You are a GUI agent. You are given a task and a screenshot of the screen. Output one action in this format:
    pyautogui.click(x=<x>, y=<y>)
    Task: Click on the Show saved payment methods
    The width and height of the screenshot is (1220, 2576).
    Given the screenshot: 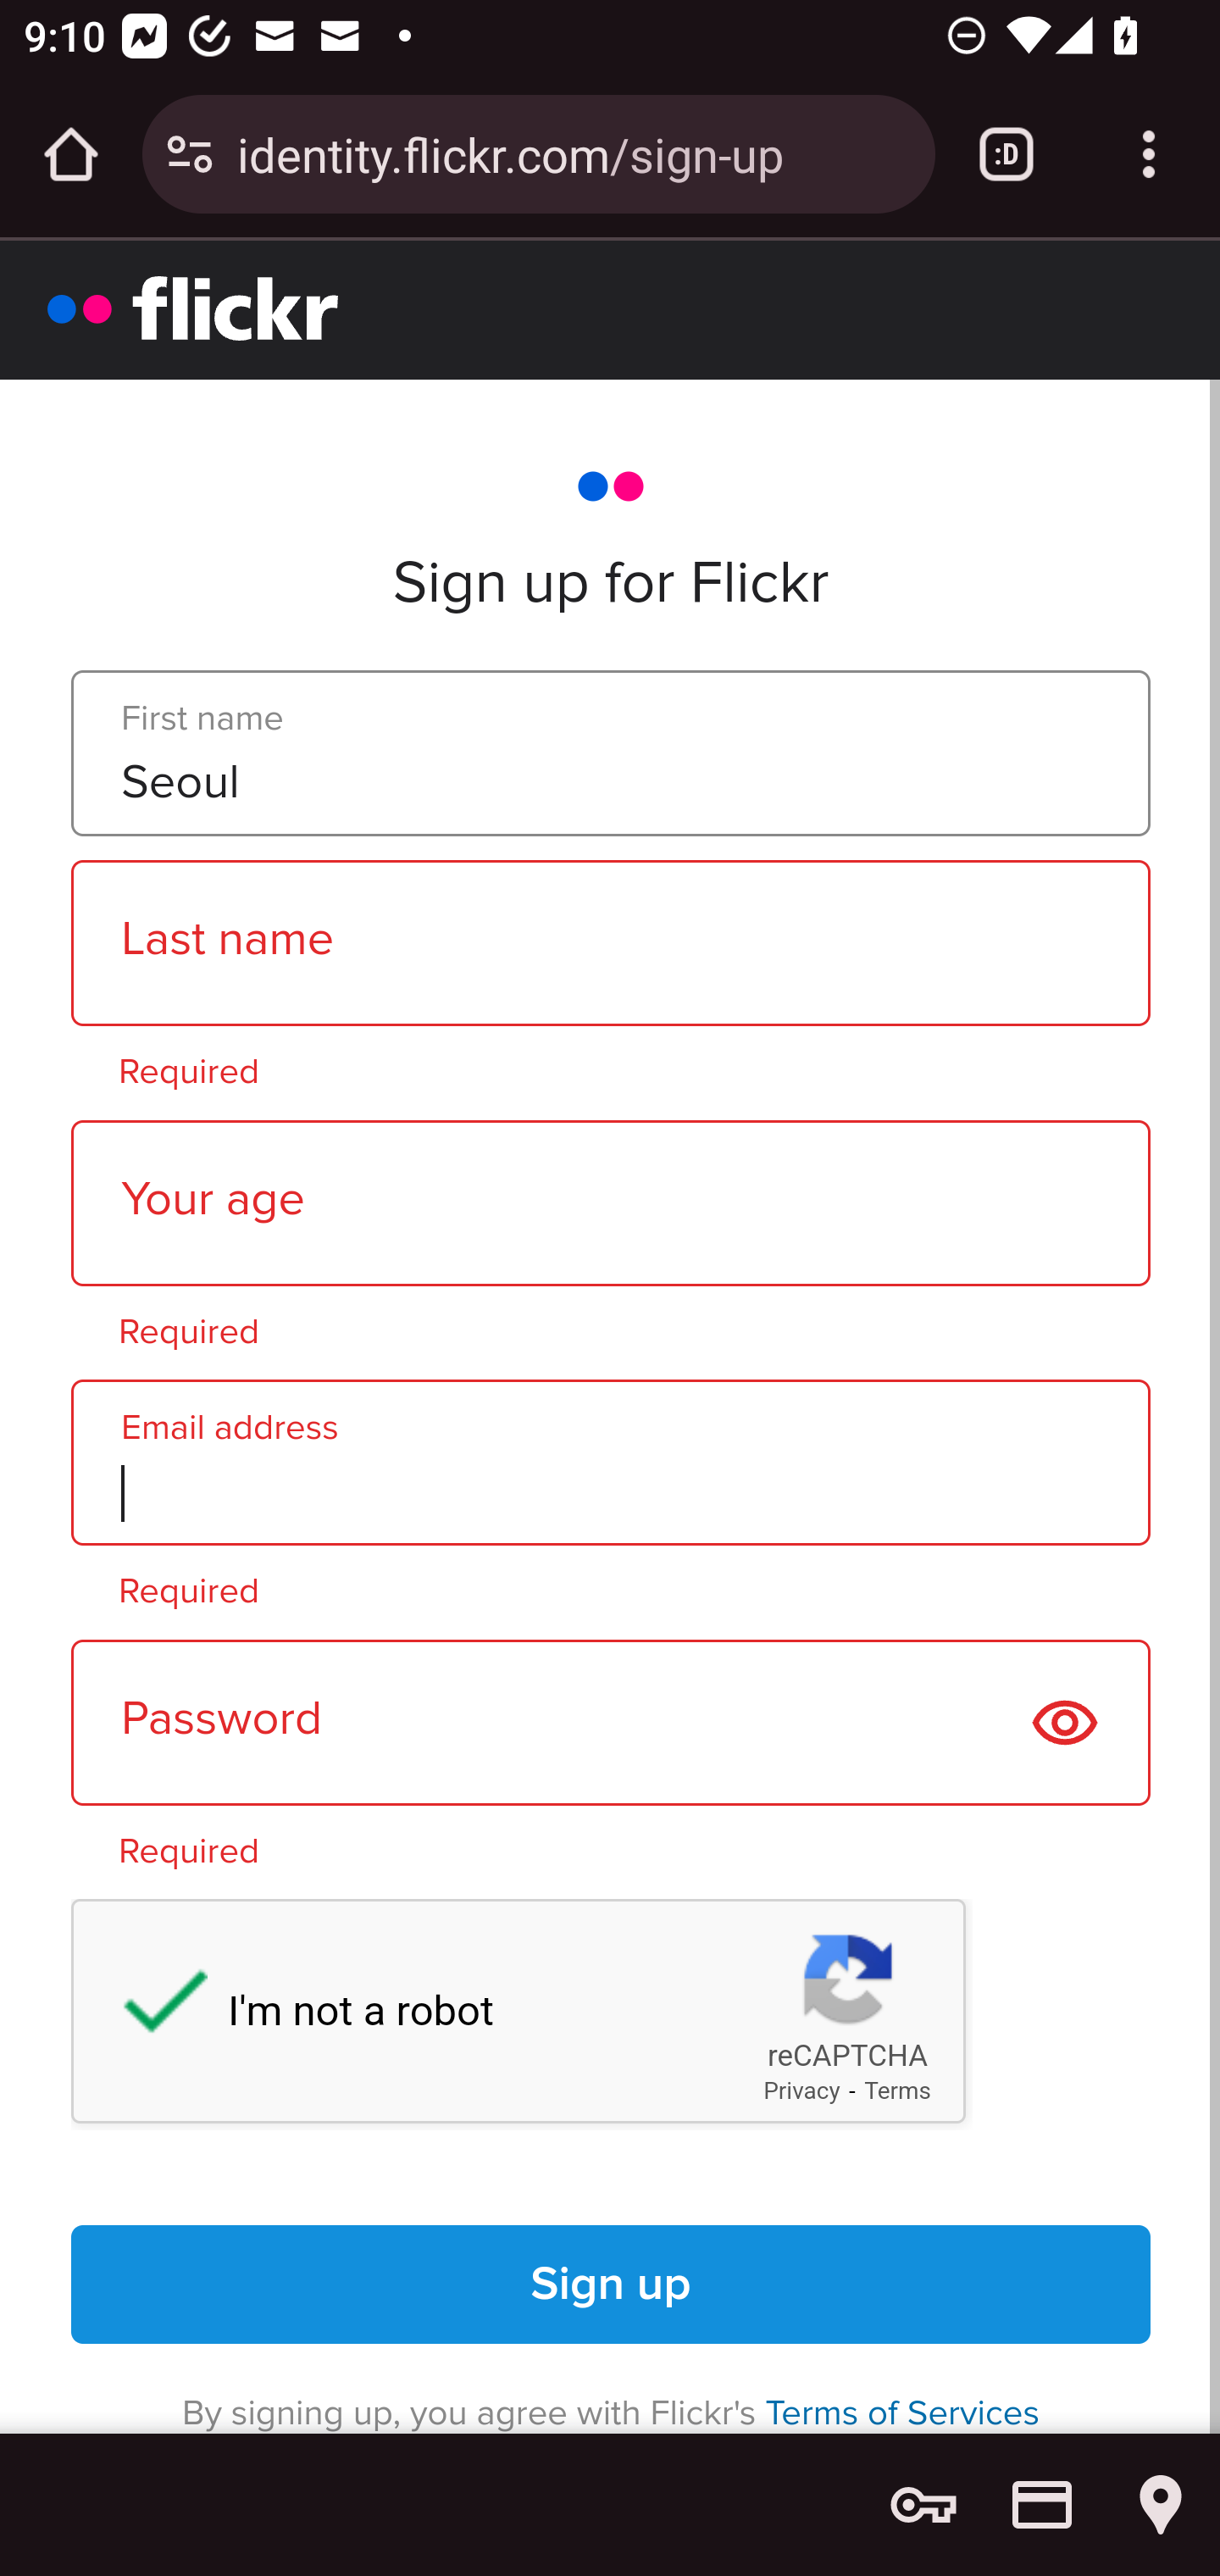 What is the action you would take?
    pyautogui.click(x=1042, y=2505)
    